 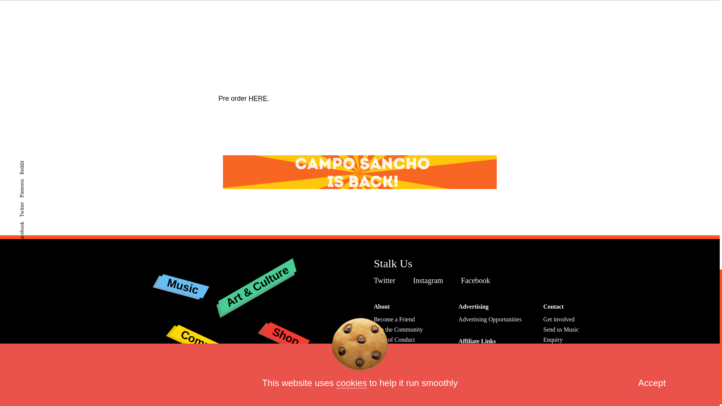 I want to click on Instagram, so click(x=430, y=280).